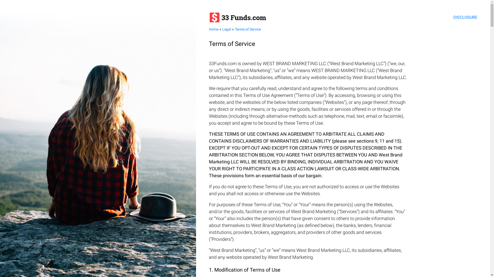  Describe the element at coordinates (227, 29) in the screenshot. I see `Legal` at that location.